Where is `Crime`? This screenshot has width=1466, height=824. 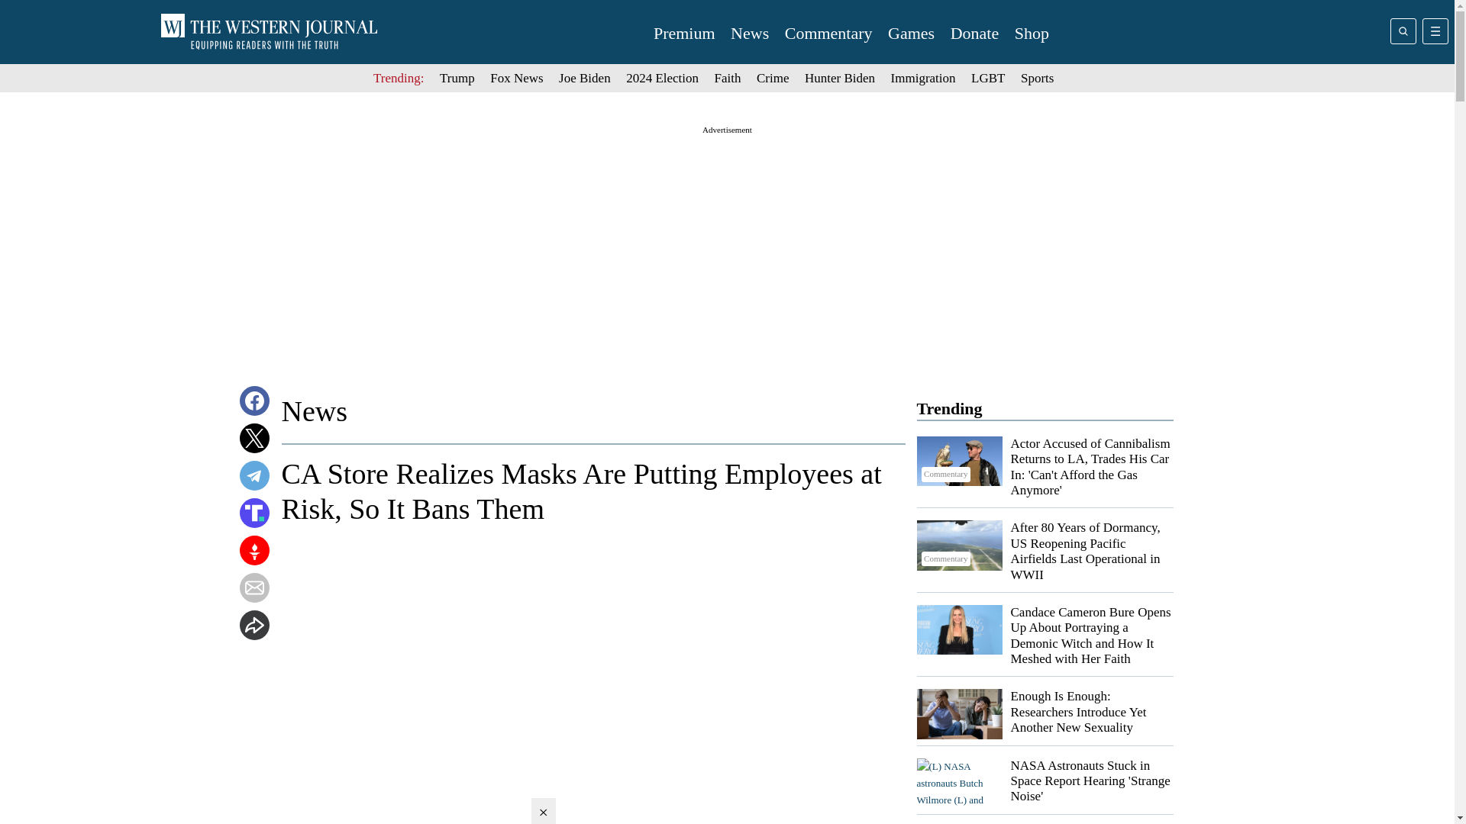 Crime is located at coordinates (773, 78).